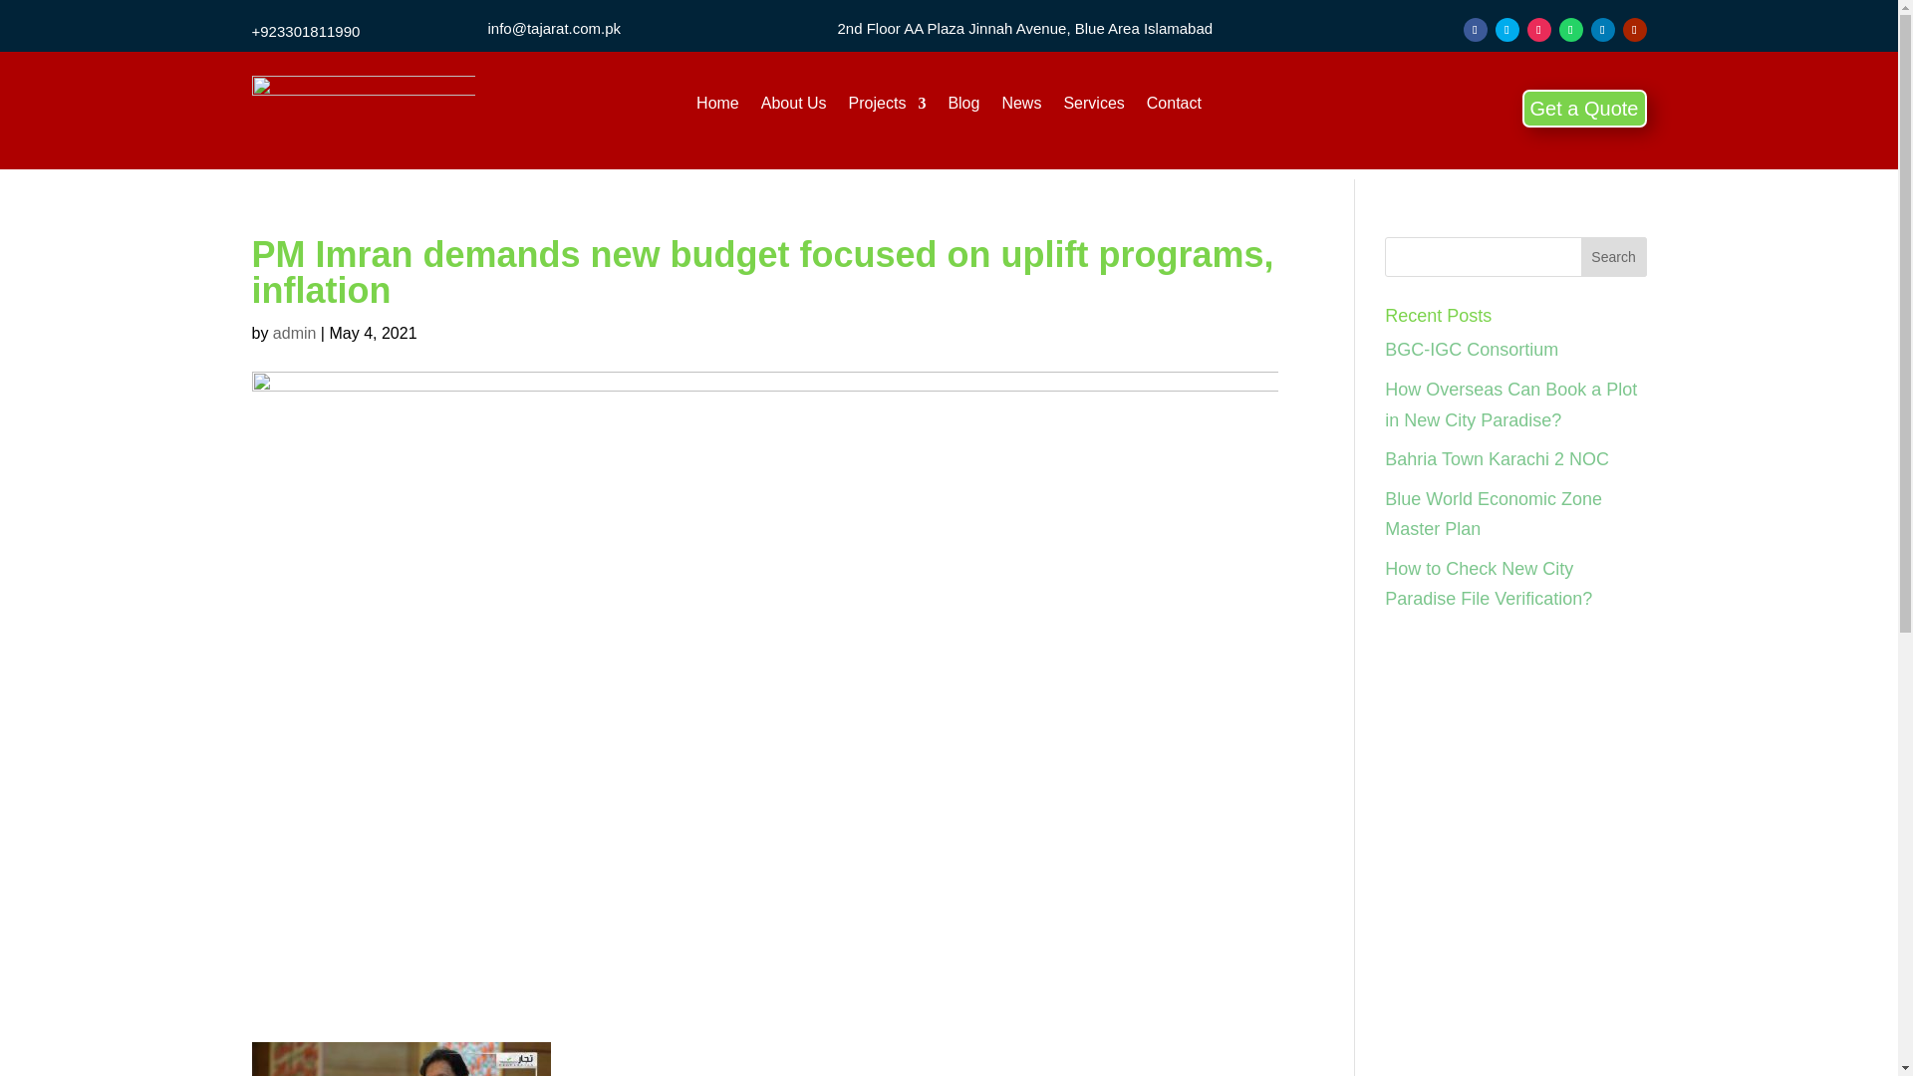 Image resolution: width=1913 pixels, height=1076 pixels. I want to click on admin, so click(295, 333).